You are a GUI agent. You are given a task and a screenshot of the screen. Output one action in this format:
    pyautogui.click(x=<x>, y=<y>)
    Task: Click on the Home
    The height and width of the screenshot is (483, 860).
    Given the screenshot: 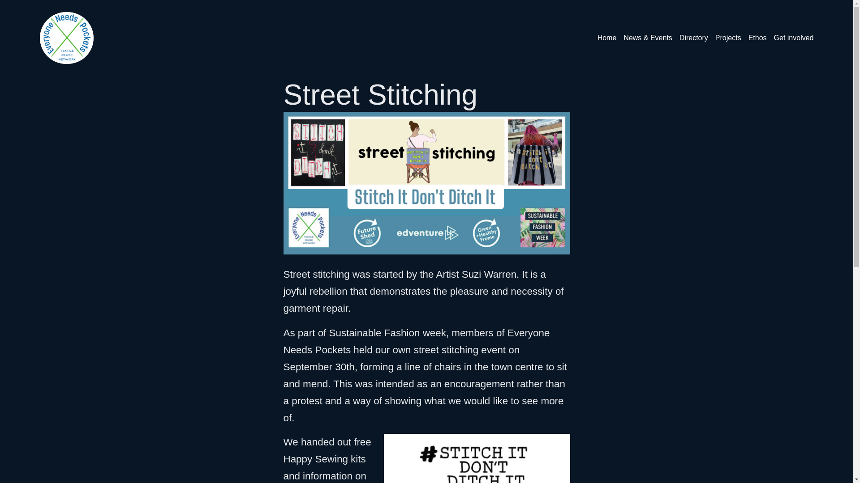 What is the action you would take?
    pyautogui.click(x=607, y=38)
    